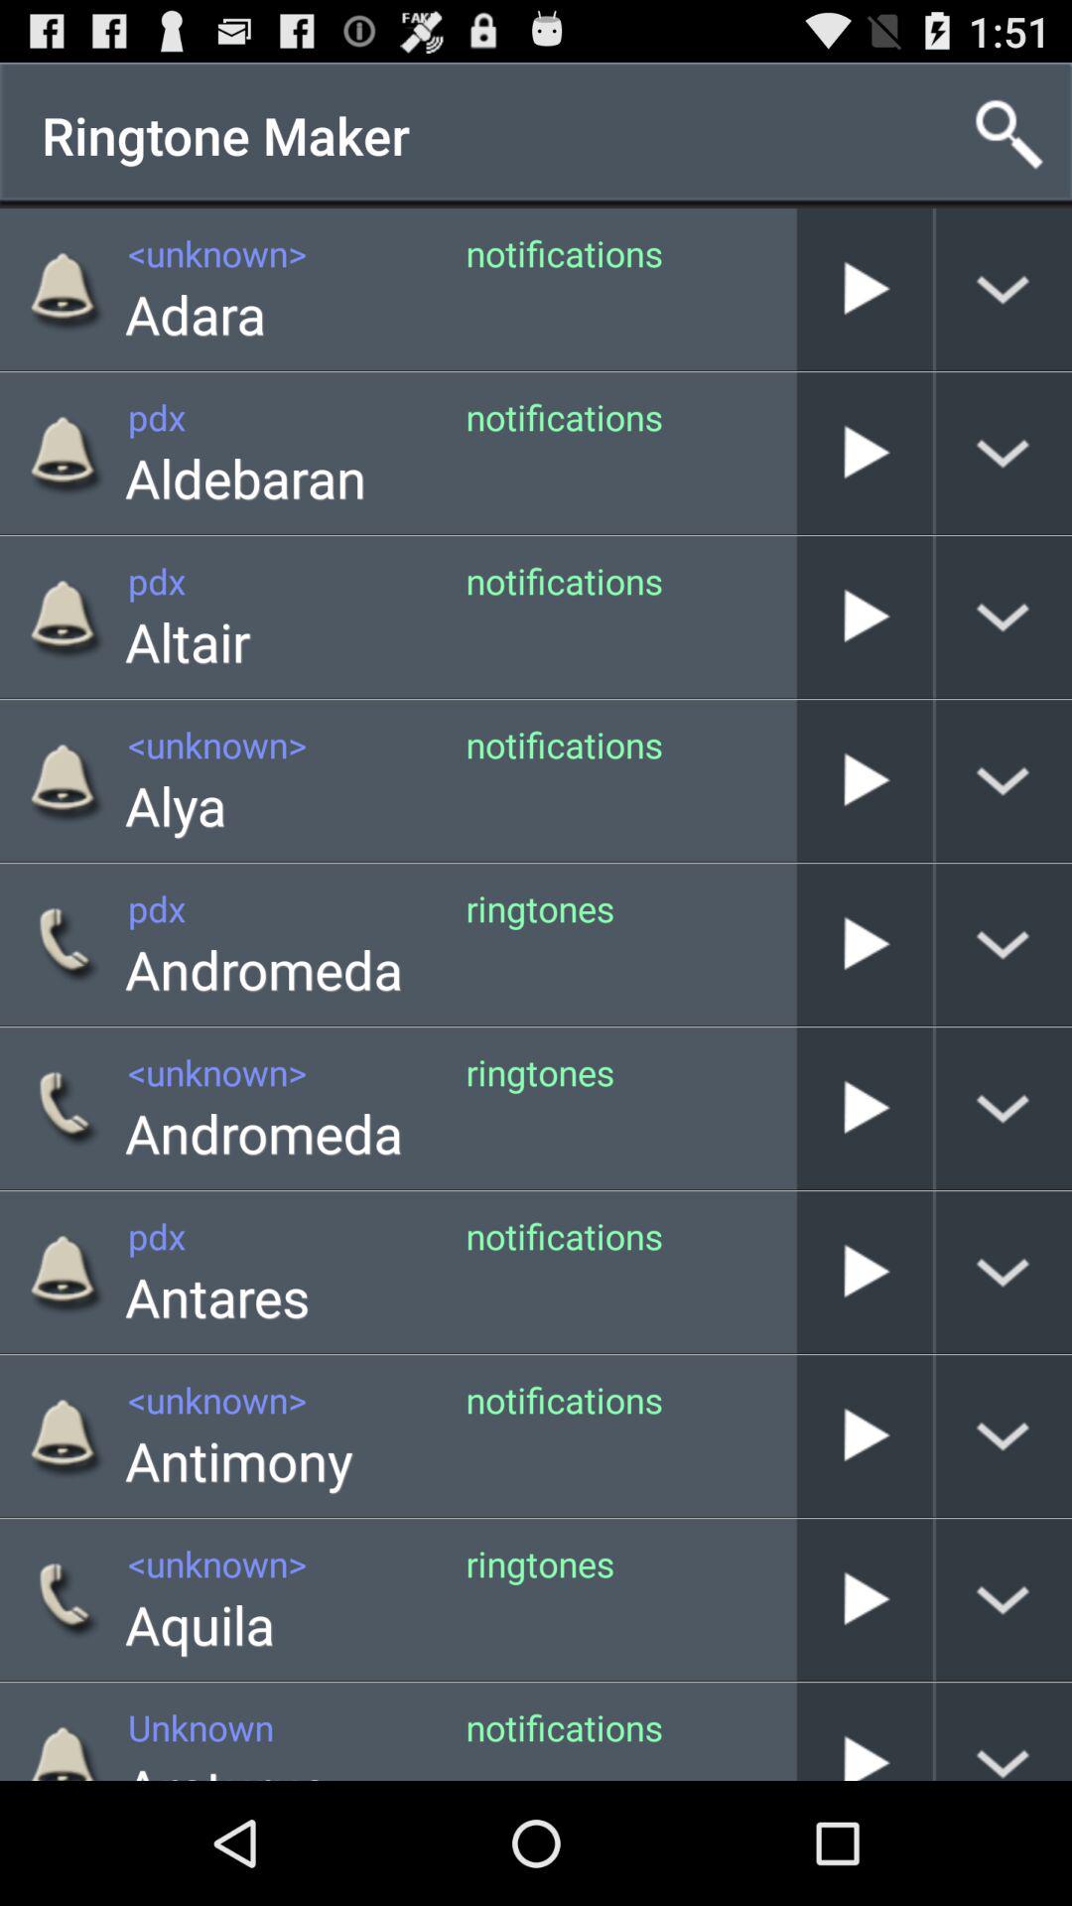 The image size is (1072, 1906). I want to click on play message, so click(865, 1731).